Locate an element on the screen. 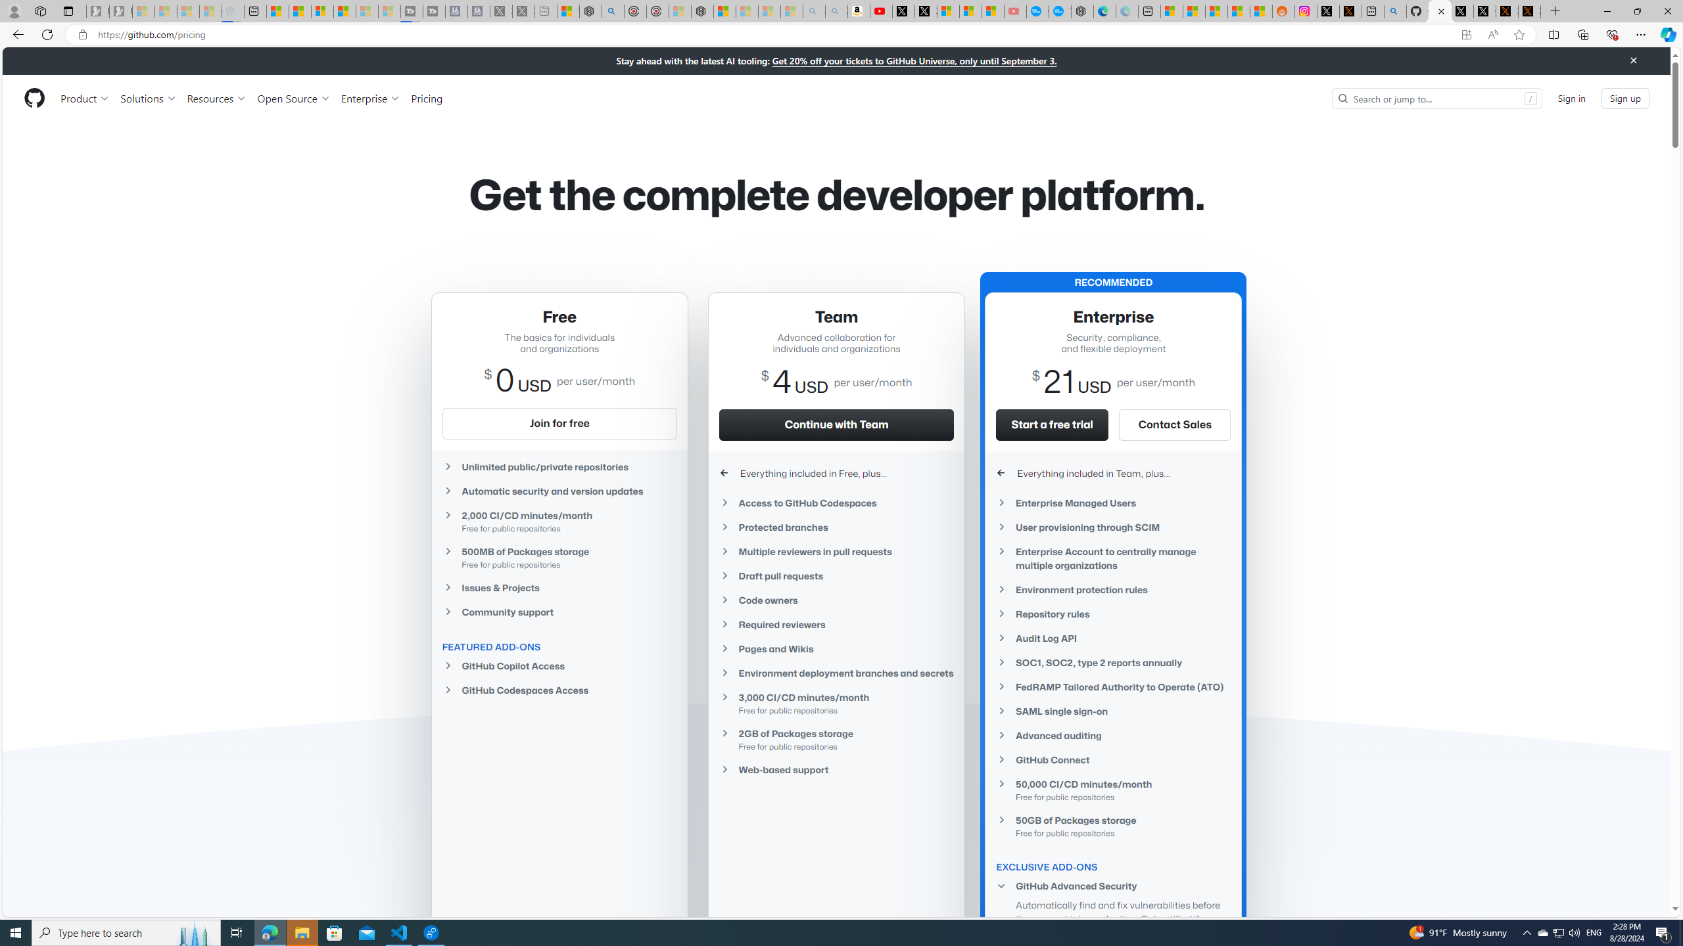 Image resolution: width=1683 pixels, height=946 pixels. Continue with Team is located at coordinates (836, 424).